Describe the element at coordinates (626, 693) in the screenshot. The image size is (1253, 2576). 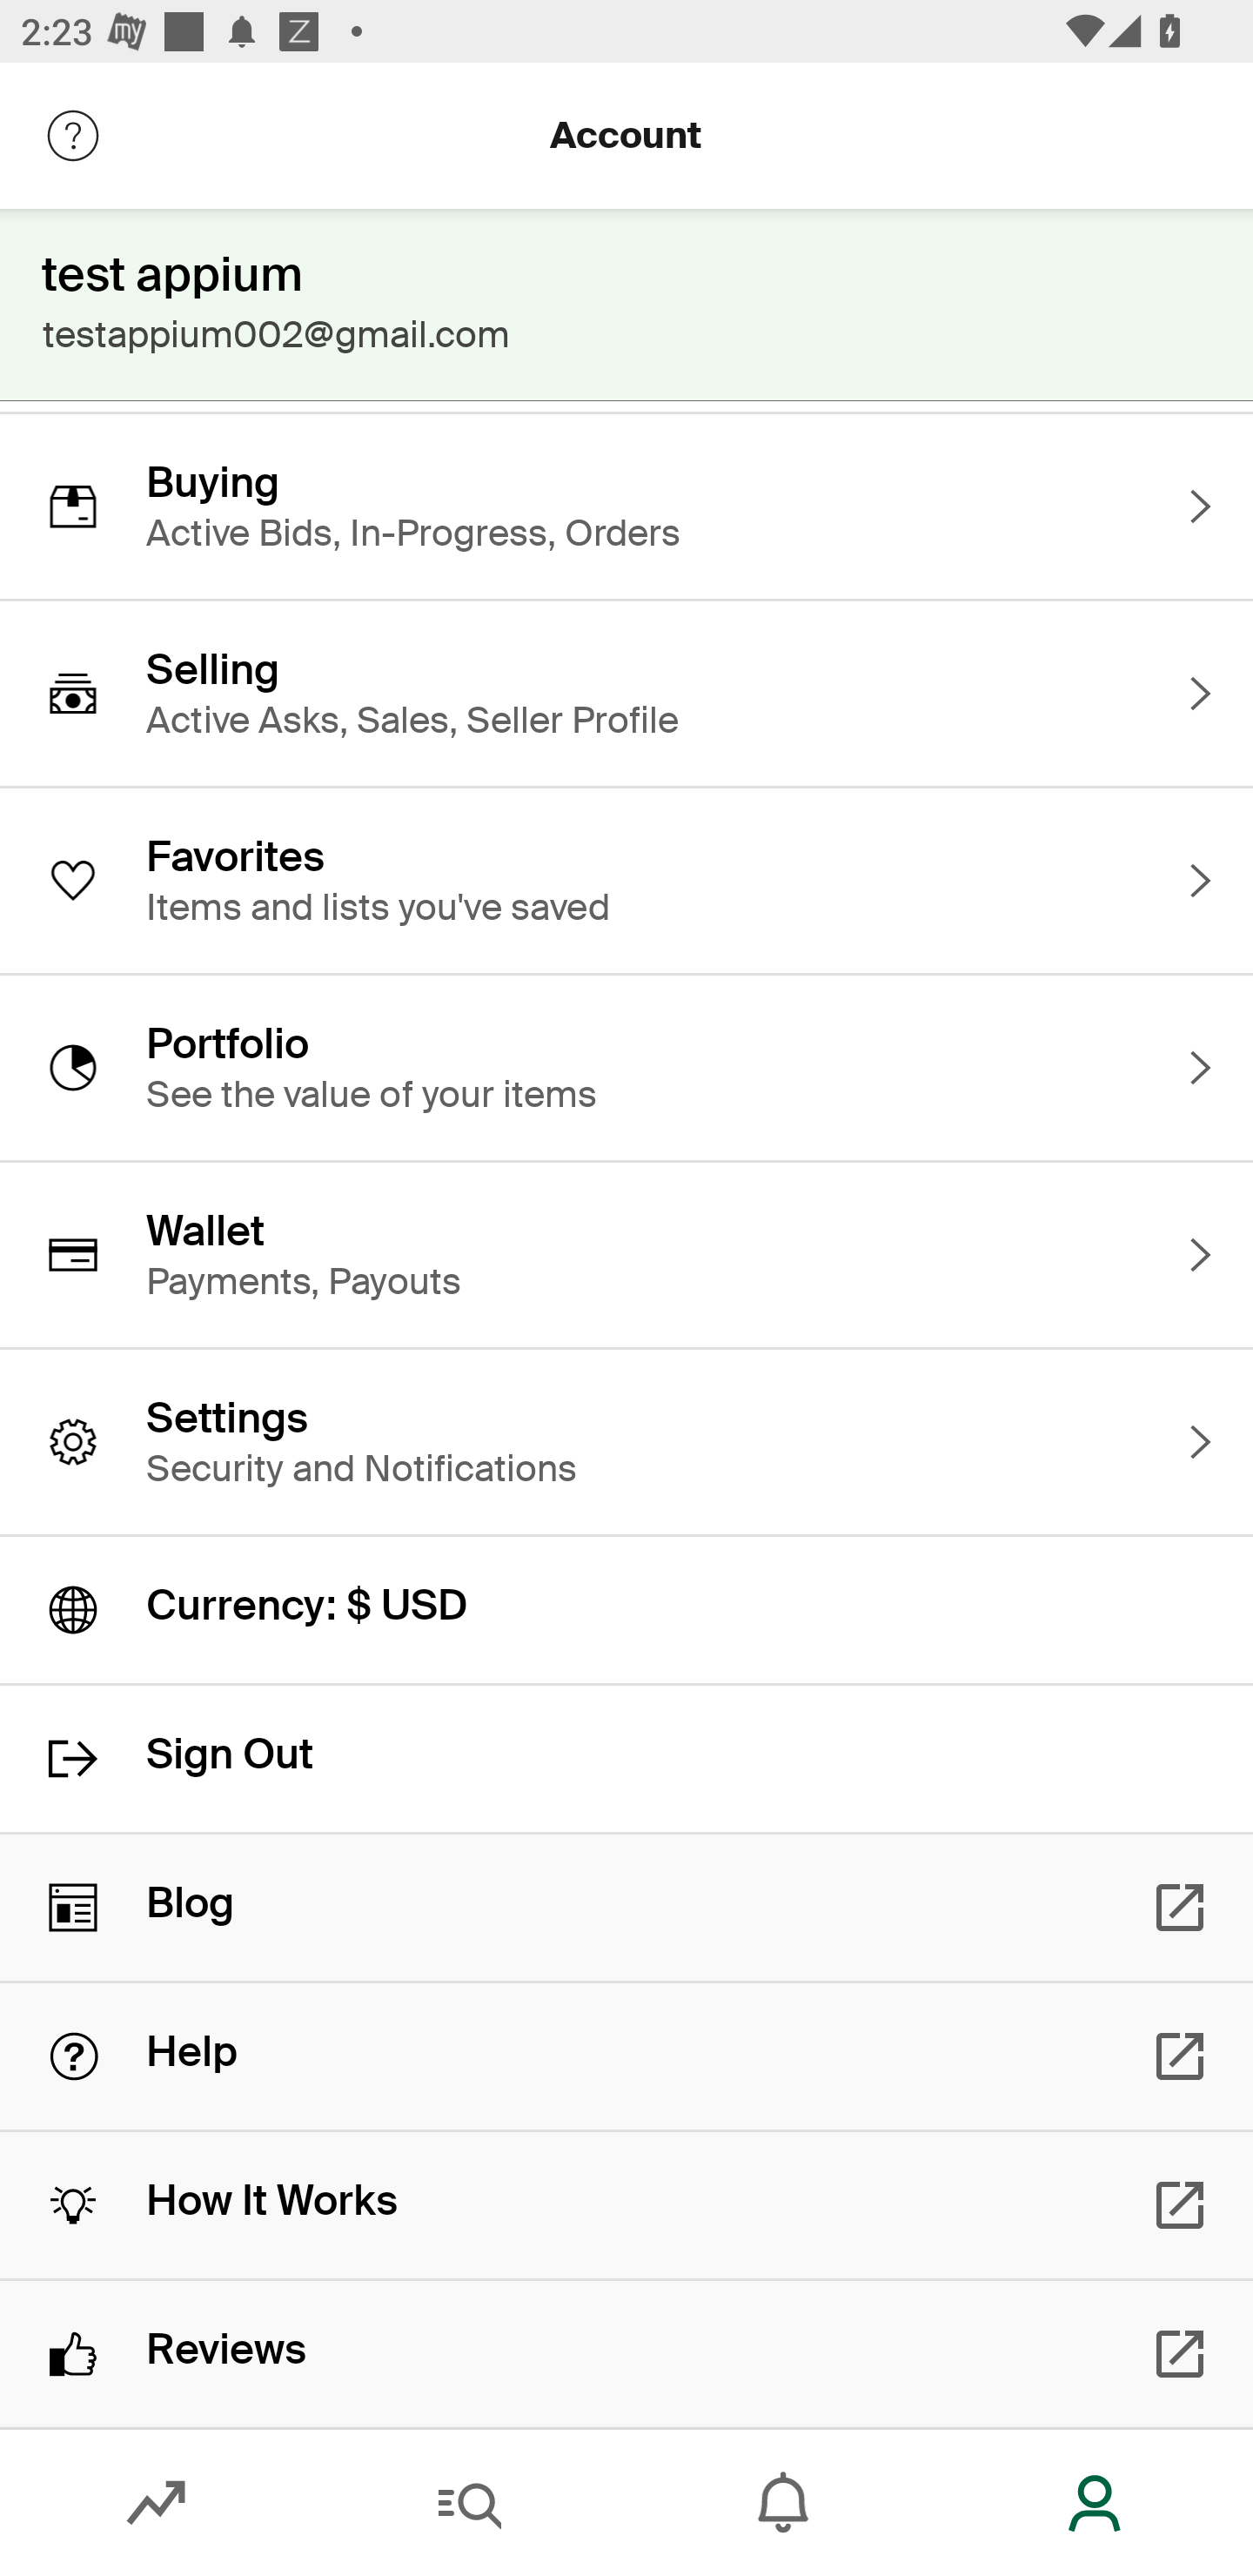
I see `Selling Active Asks, Sales, Seller Profile` at that location.